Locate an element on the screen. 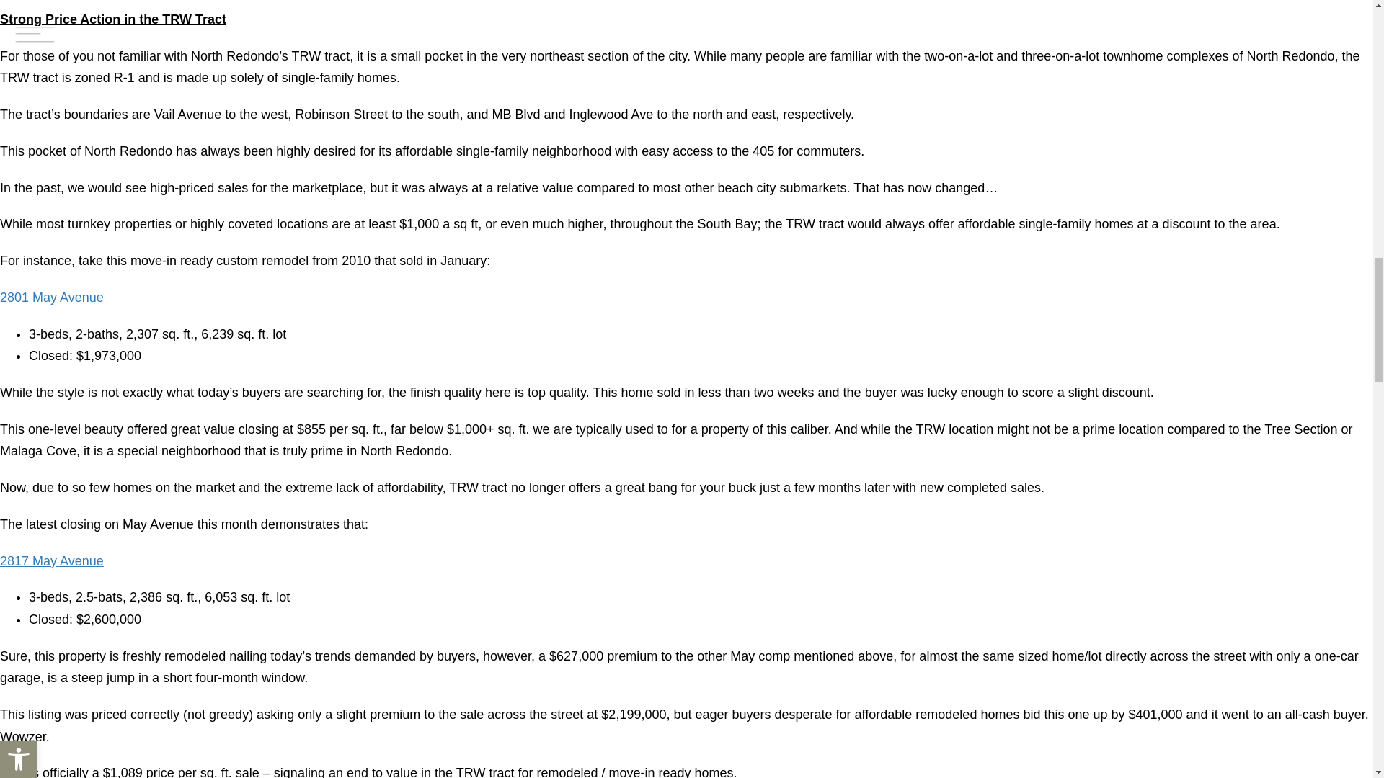  2801 May Avenue is located at coordinates (52, 297).